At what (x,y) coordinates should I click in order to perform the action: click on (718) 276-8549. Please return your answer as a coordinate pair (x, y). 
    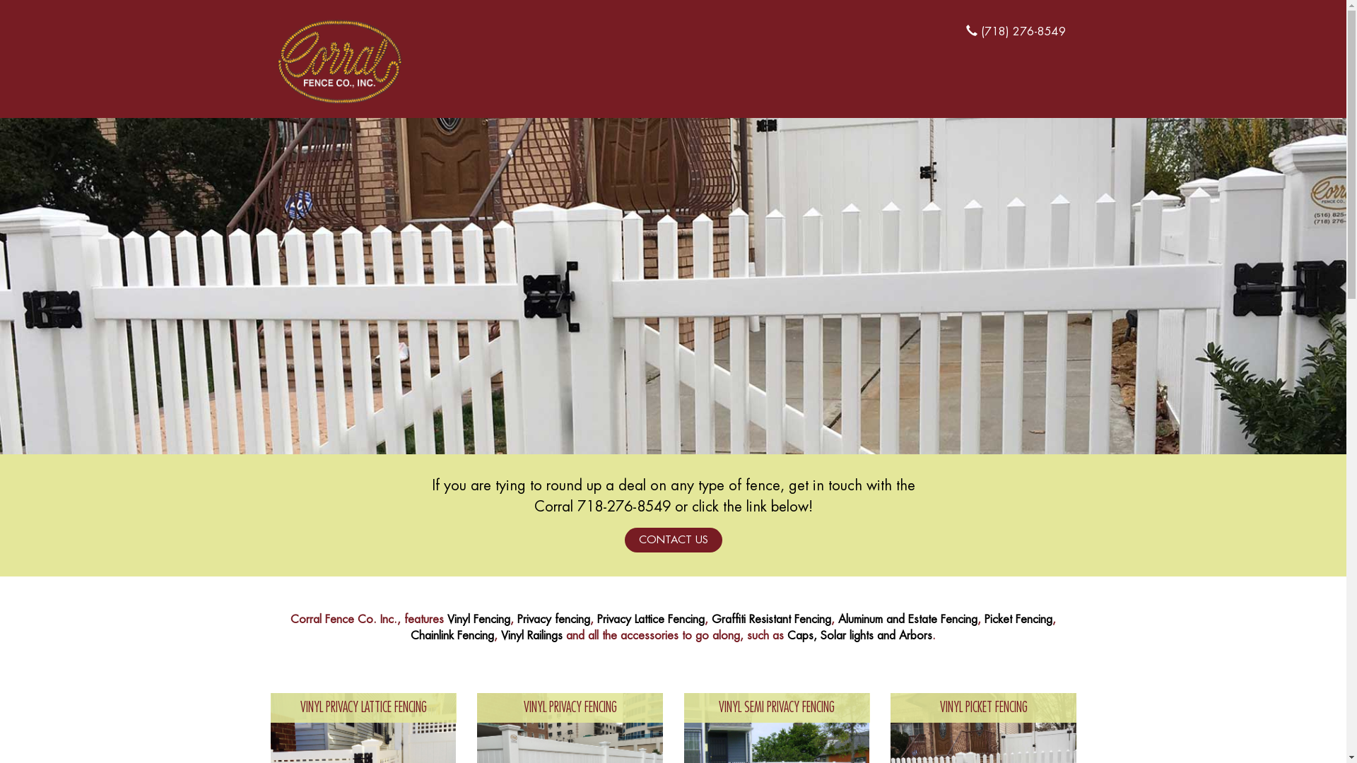
    Looking at the image, I should click on (1021, 32).